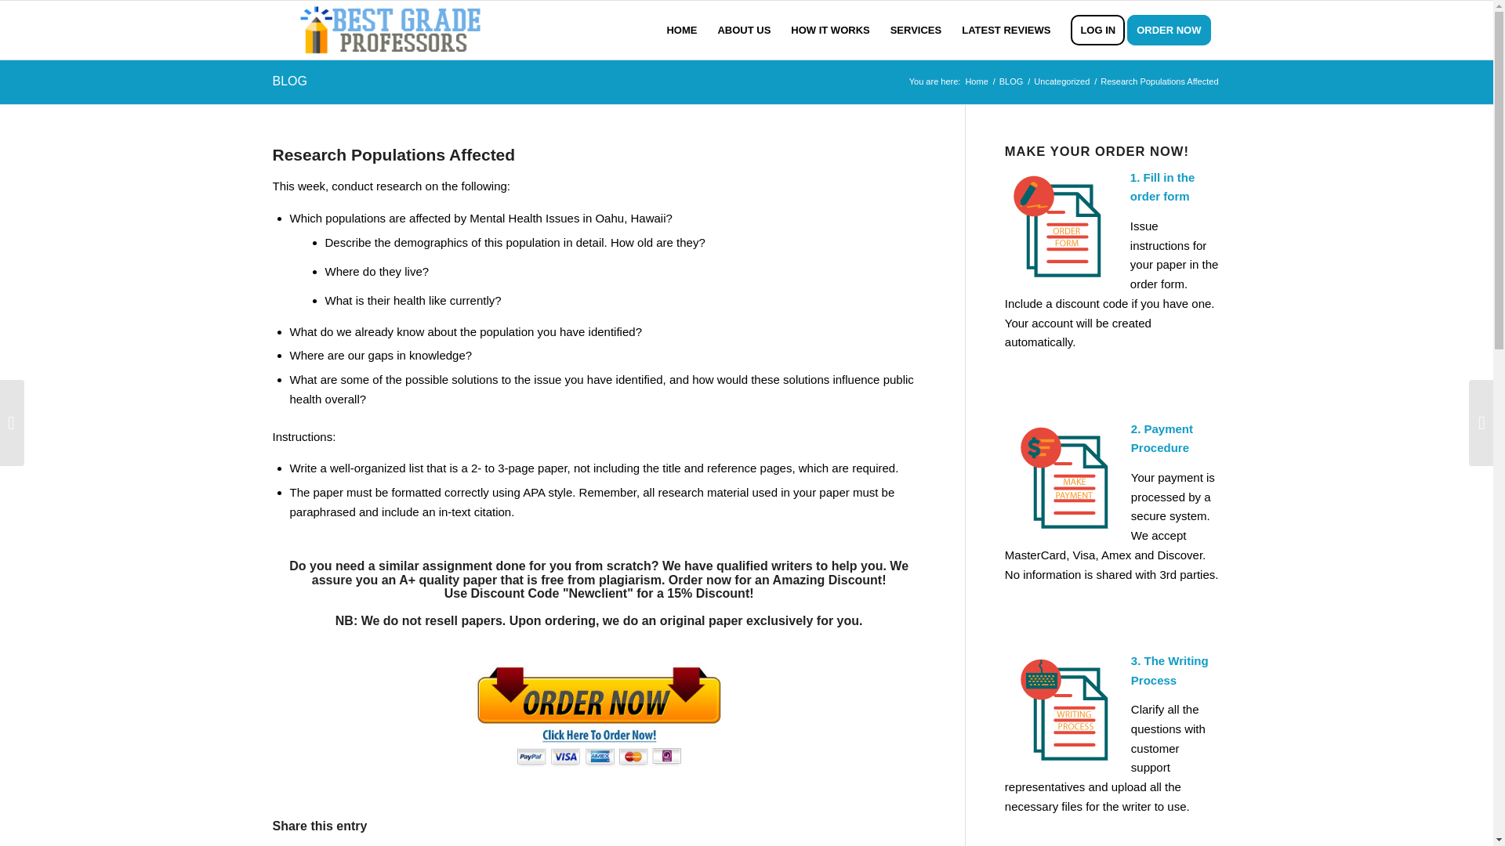  What do you see at coordinates (393, 154) in the screenshot?
I see `Permanent Link: Research Populations Affected` at bounding box center [393, 154].